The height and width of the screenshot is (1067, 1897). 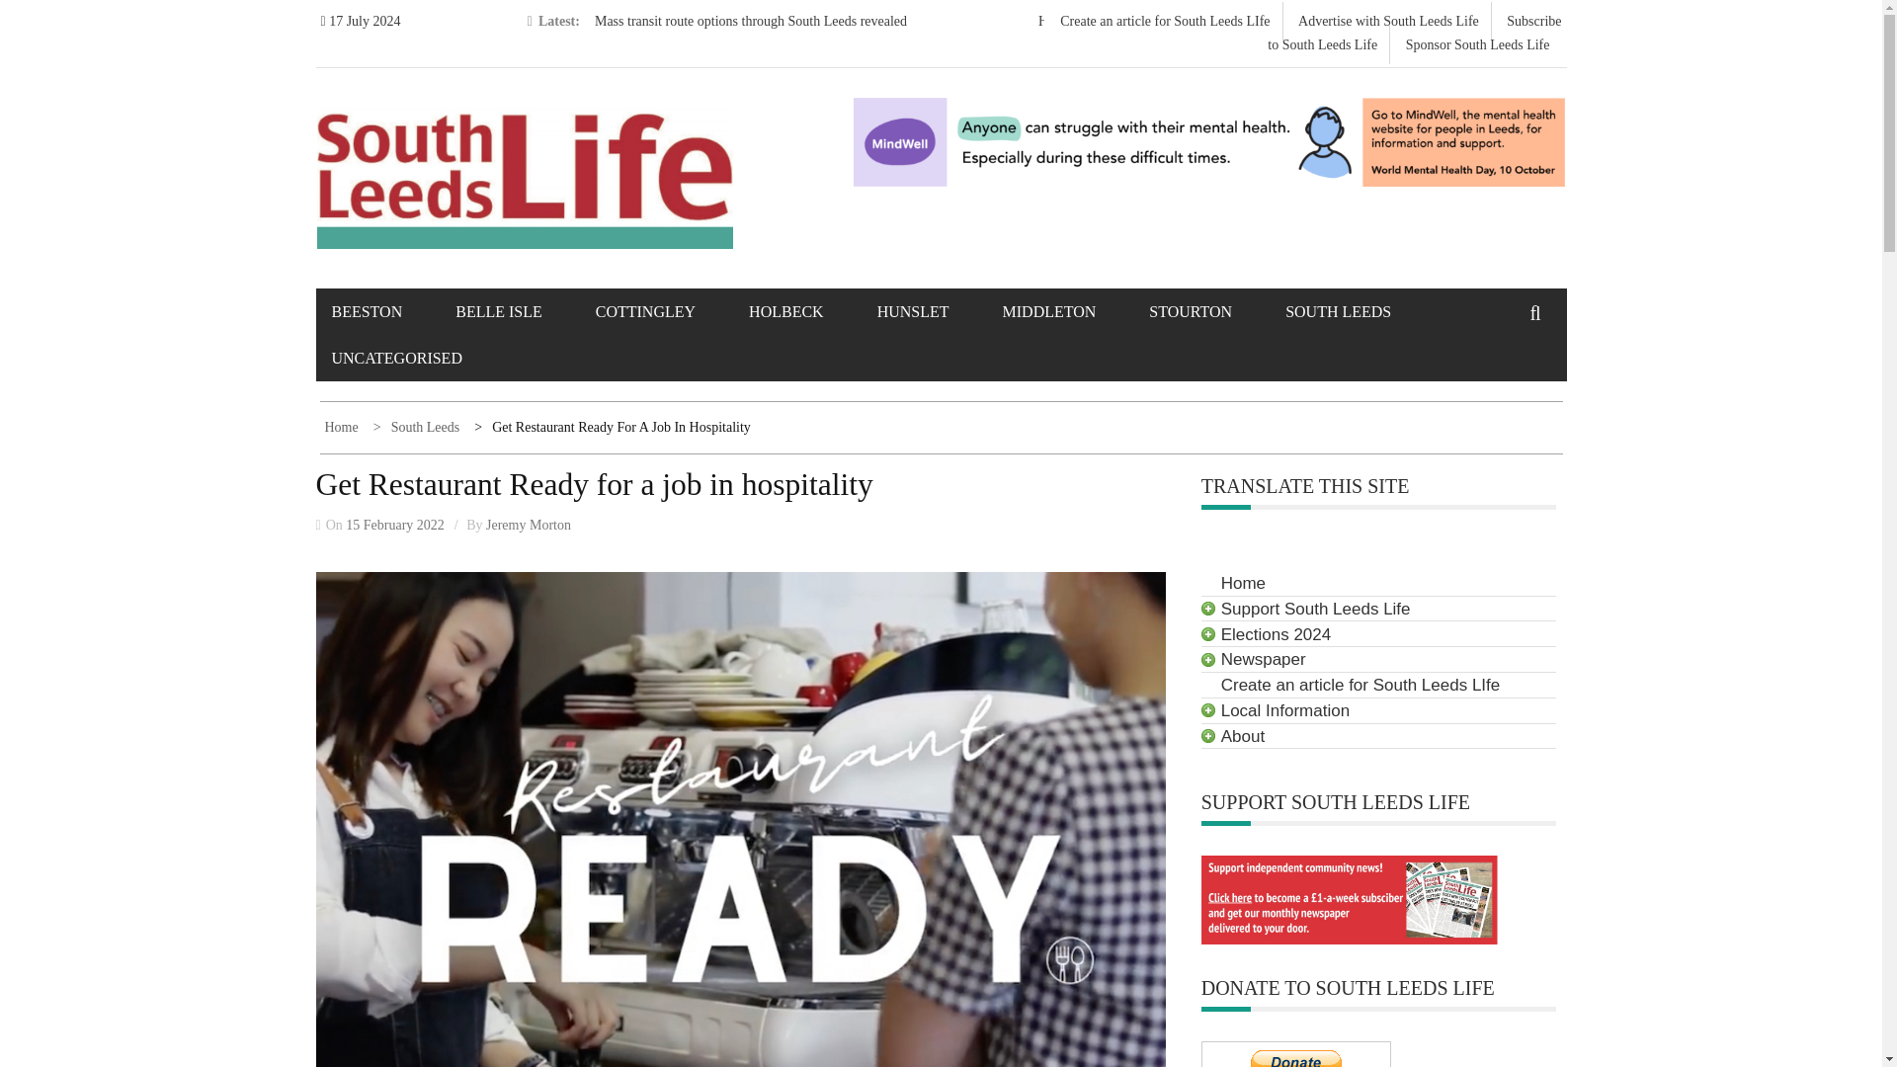 What do you see at coordinates (394, 524) in the screenshot?
I see `15 February 2022` at bounding box center [394, 524].